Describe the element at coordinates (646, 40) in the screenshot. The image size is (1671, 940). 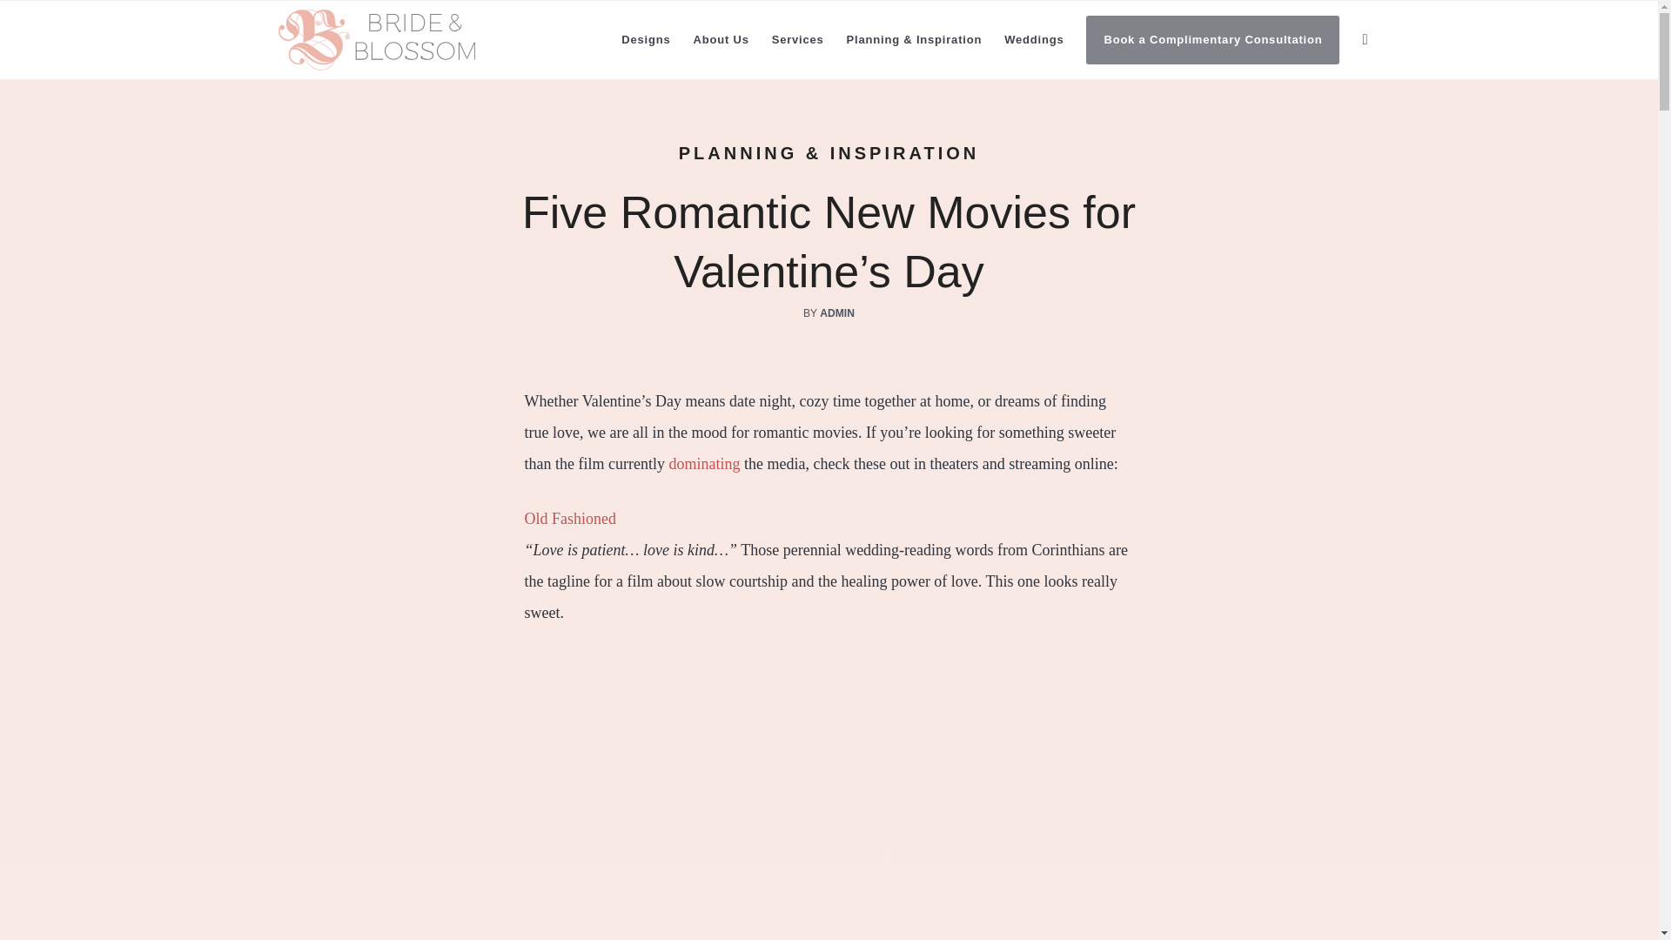
I see `Designs` at that location.